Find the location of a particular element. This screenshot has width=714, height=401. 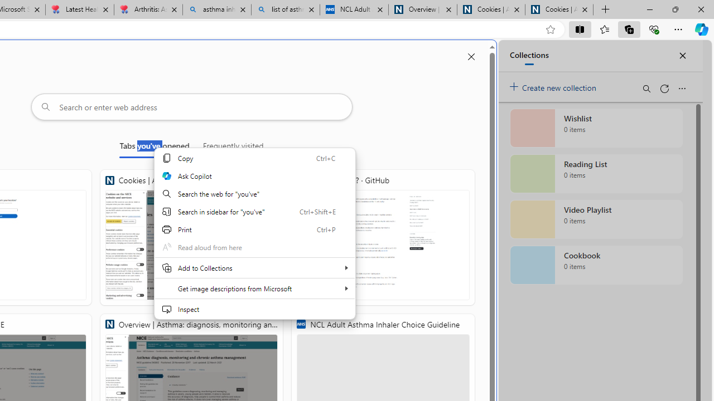

Add to Collections is located at coordinates (254, 267).